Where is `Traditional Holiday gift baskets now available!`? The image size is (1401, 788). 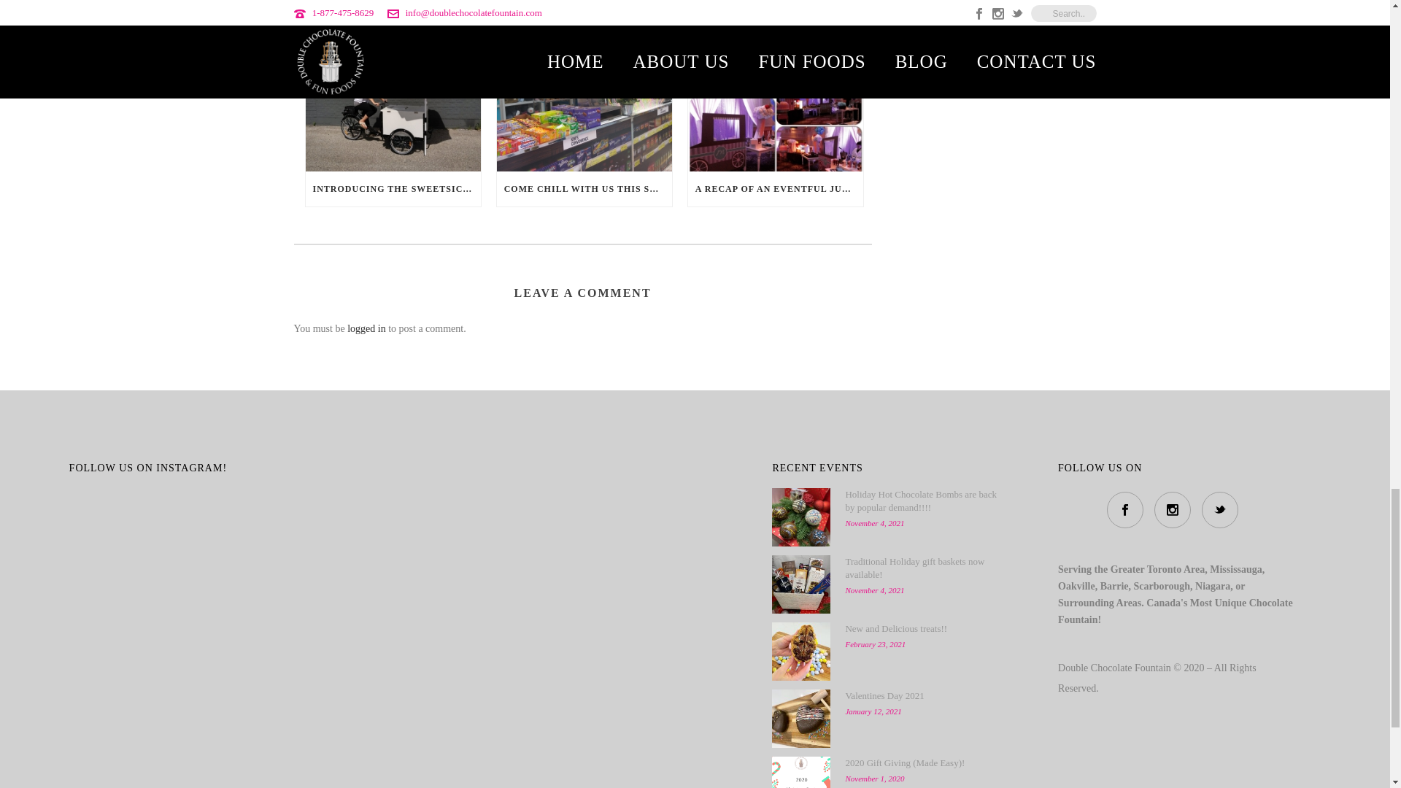
Traditional Holiday gift baskets now available! is located at coordinates (801, 584).